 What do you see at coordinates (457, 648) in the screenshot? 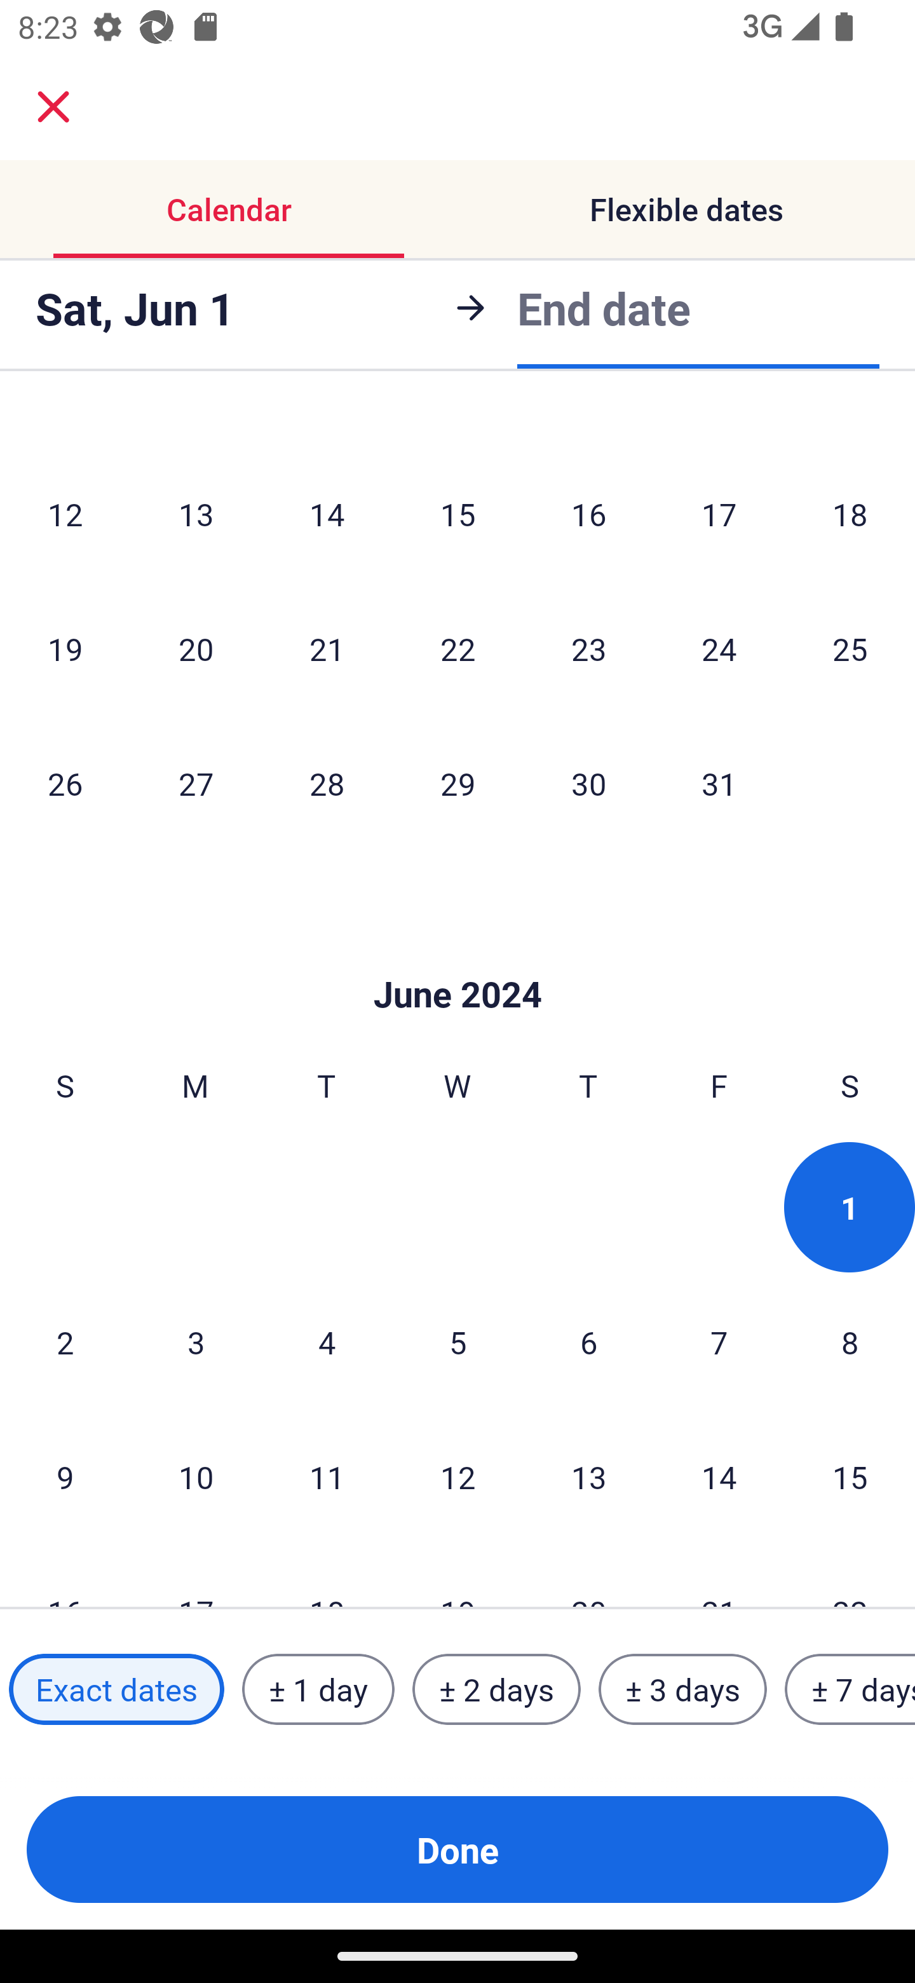
I see `22 Wednesday, May 22, 2024` at bounding box center [457, 648].